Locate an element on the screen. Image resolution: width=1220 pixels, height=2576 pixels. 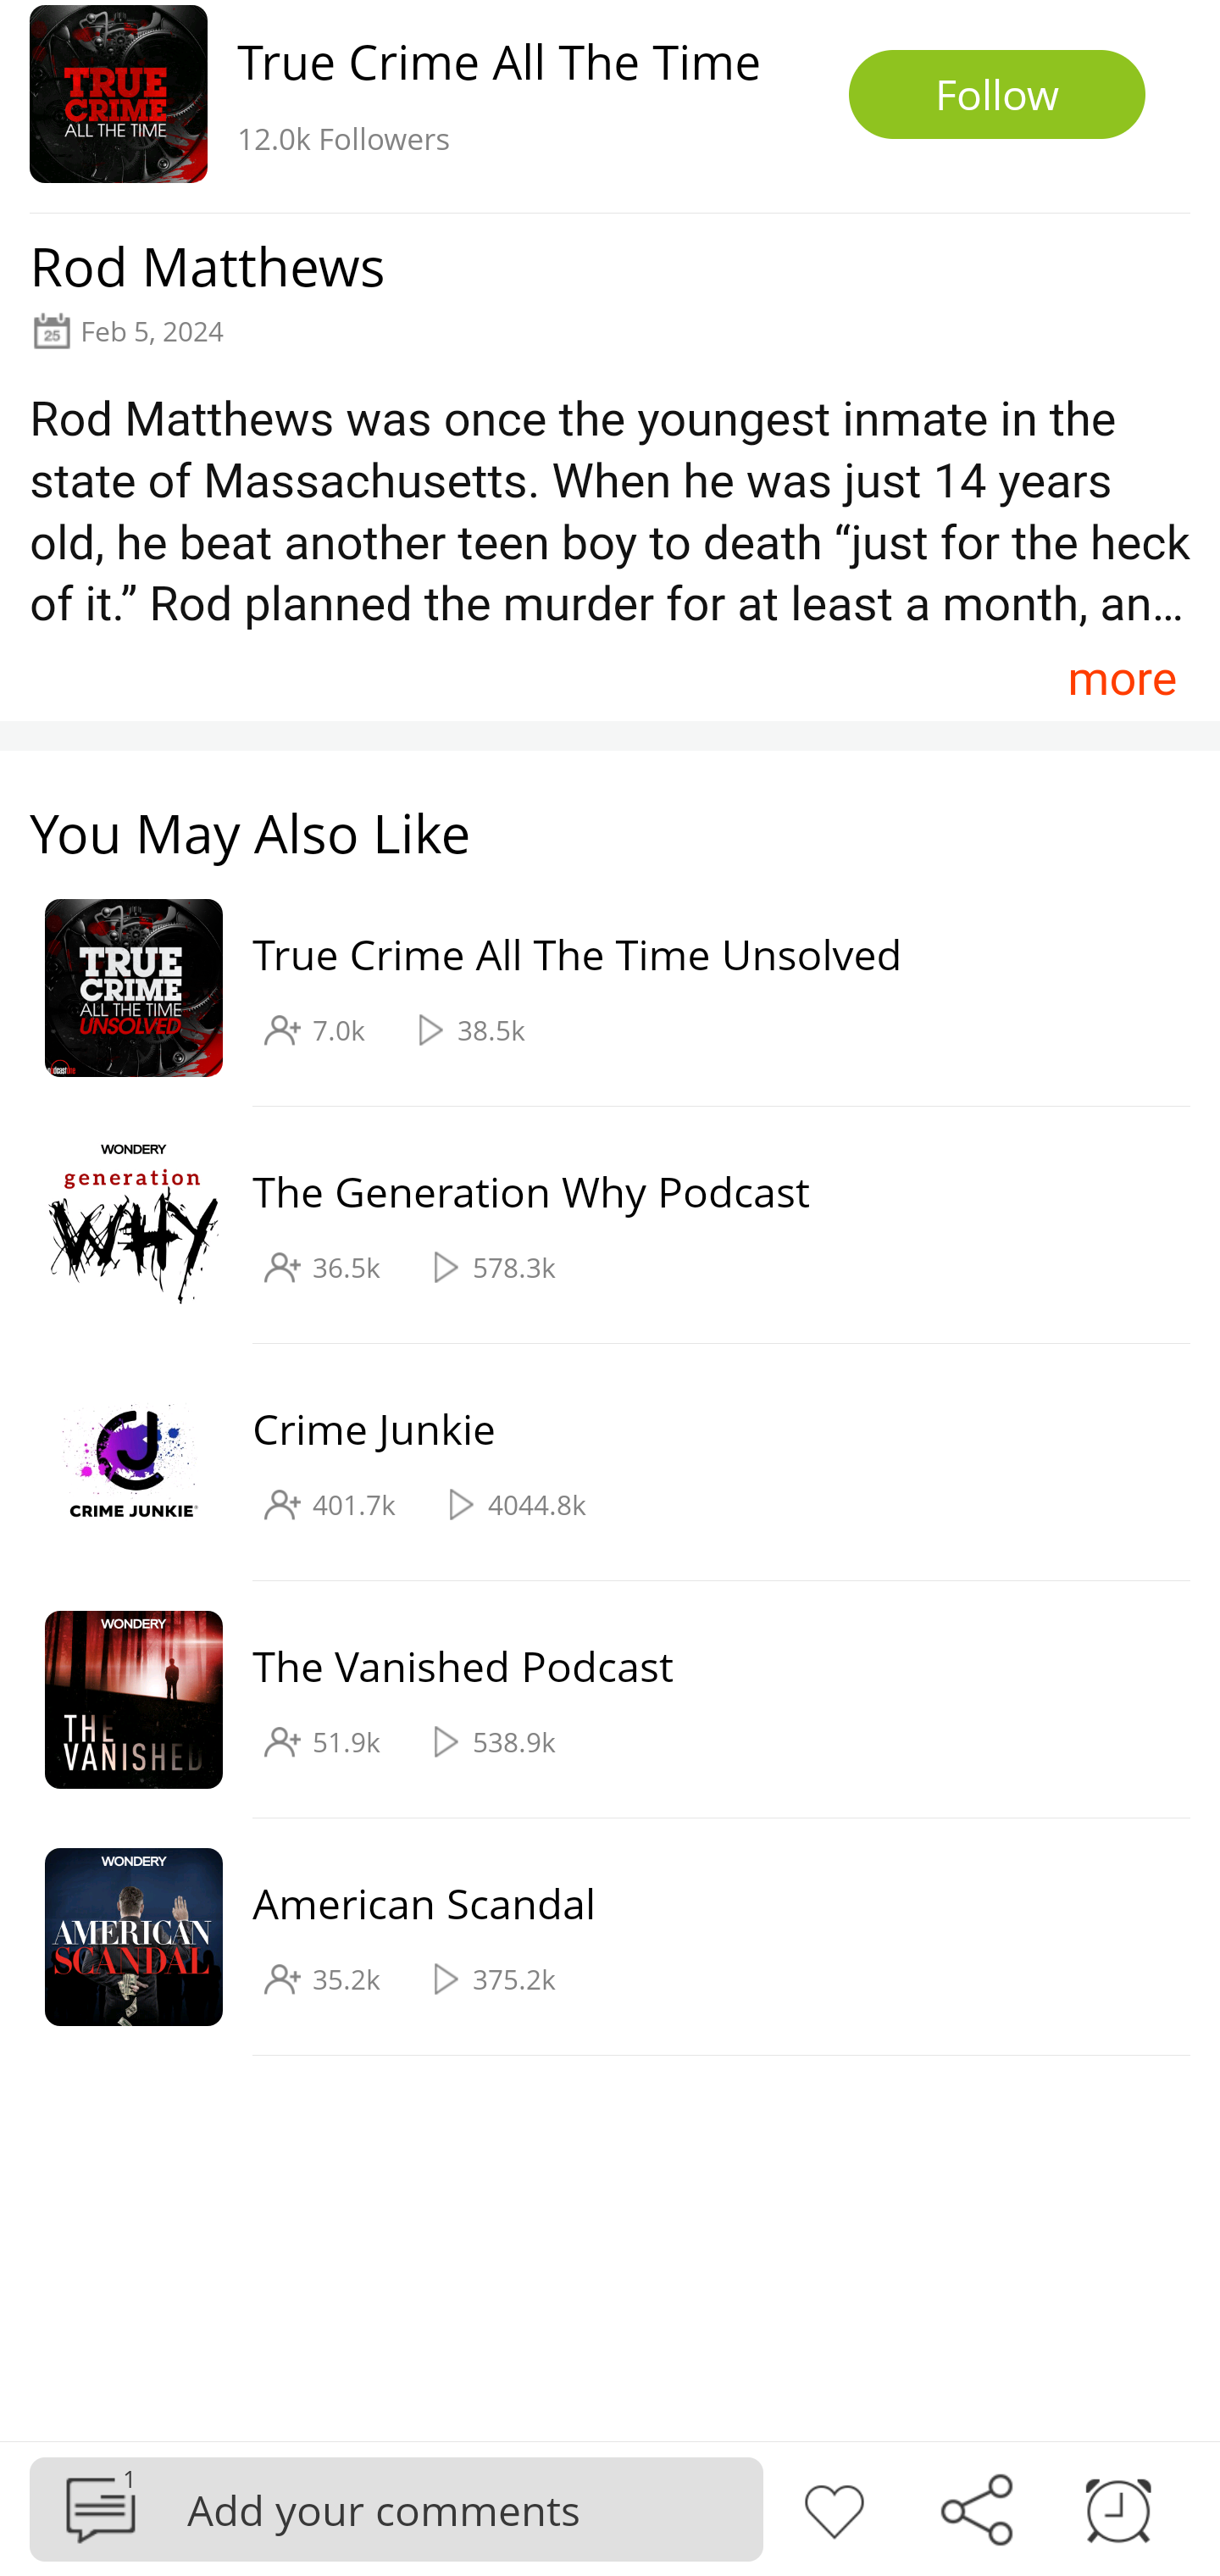
more is located at coordinates (1122, 677).